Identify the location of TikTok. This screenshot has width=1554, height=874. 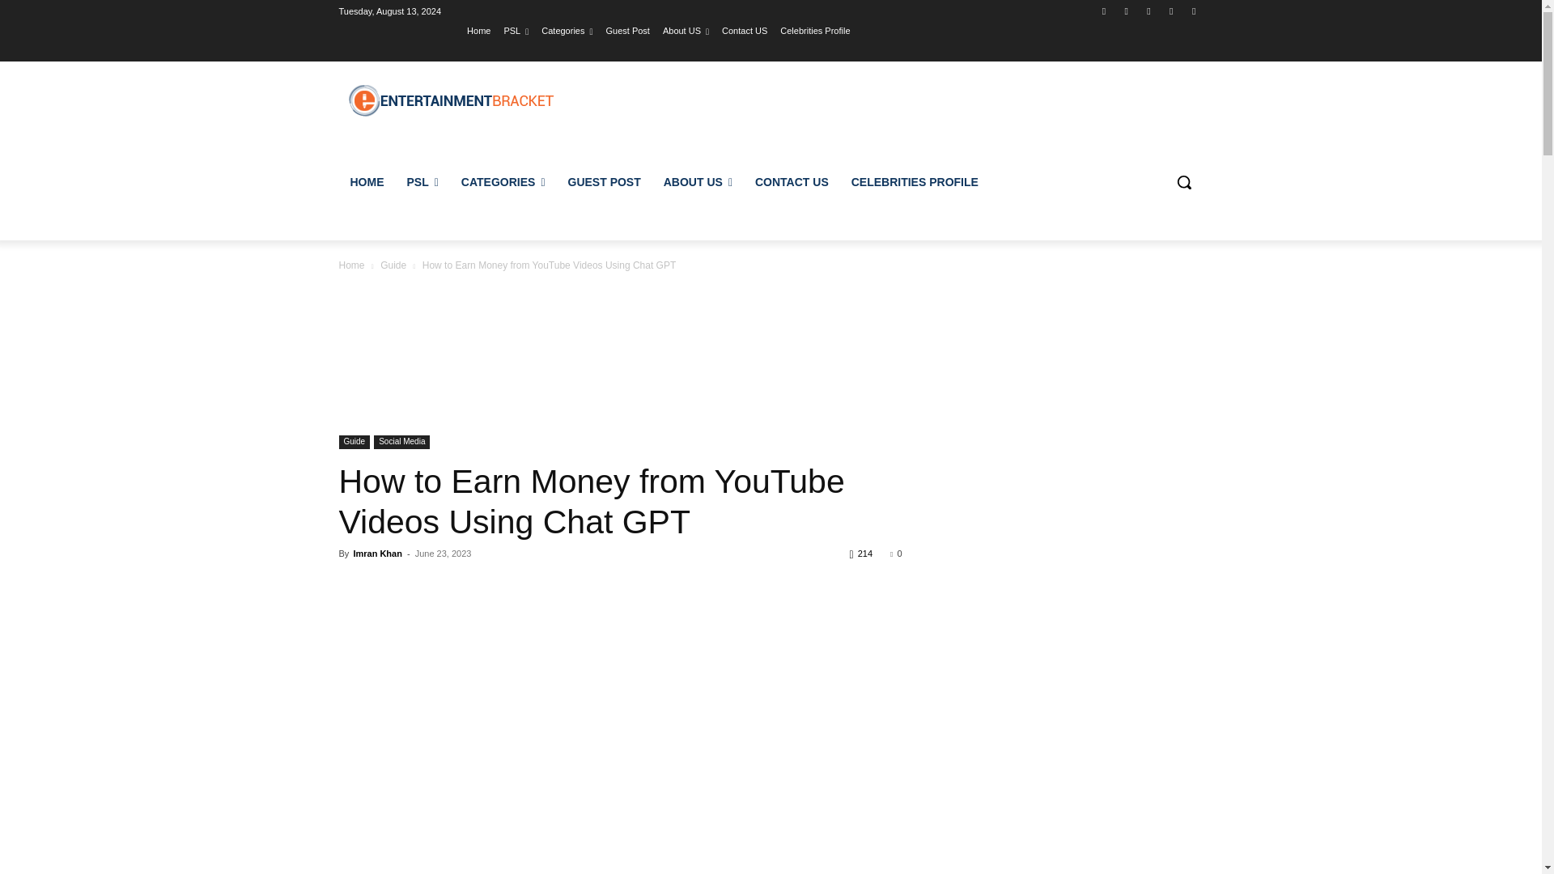
(1148, 11).